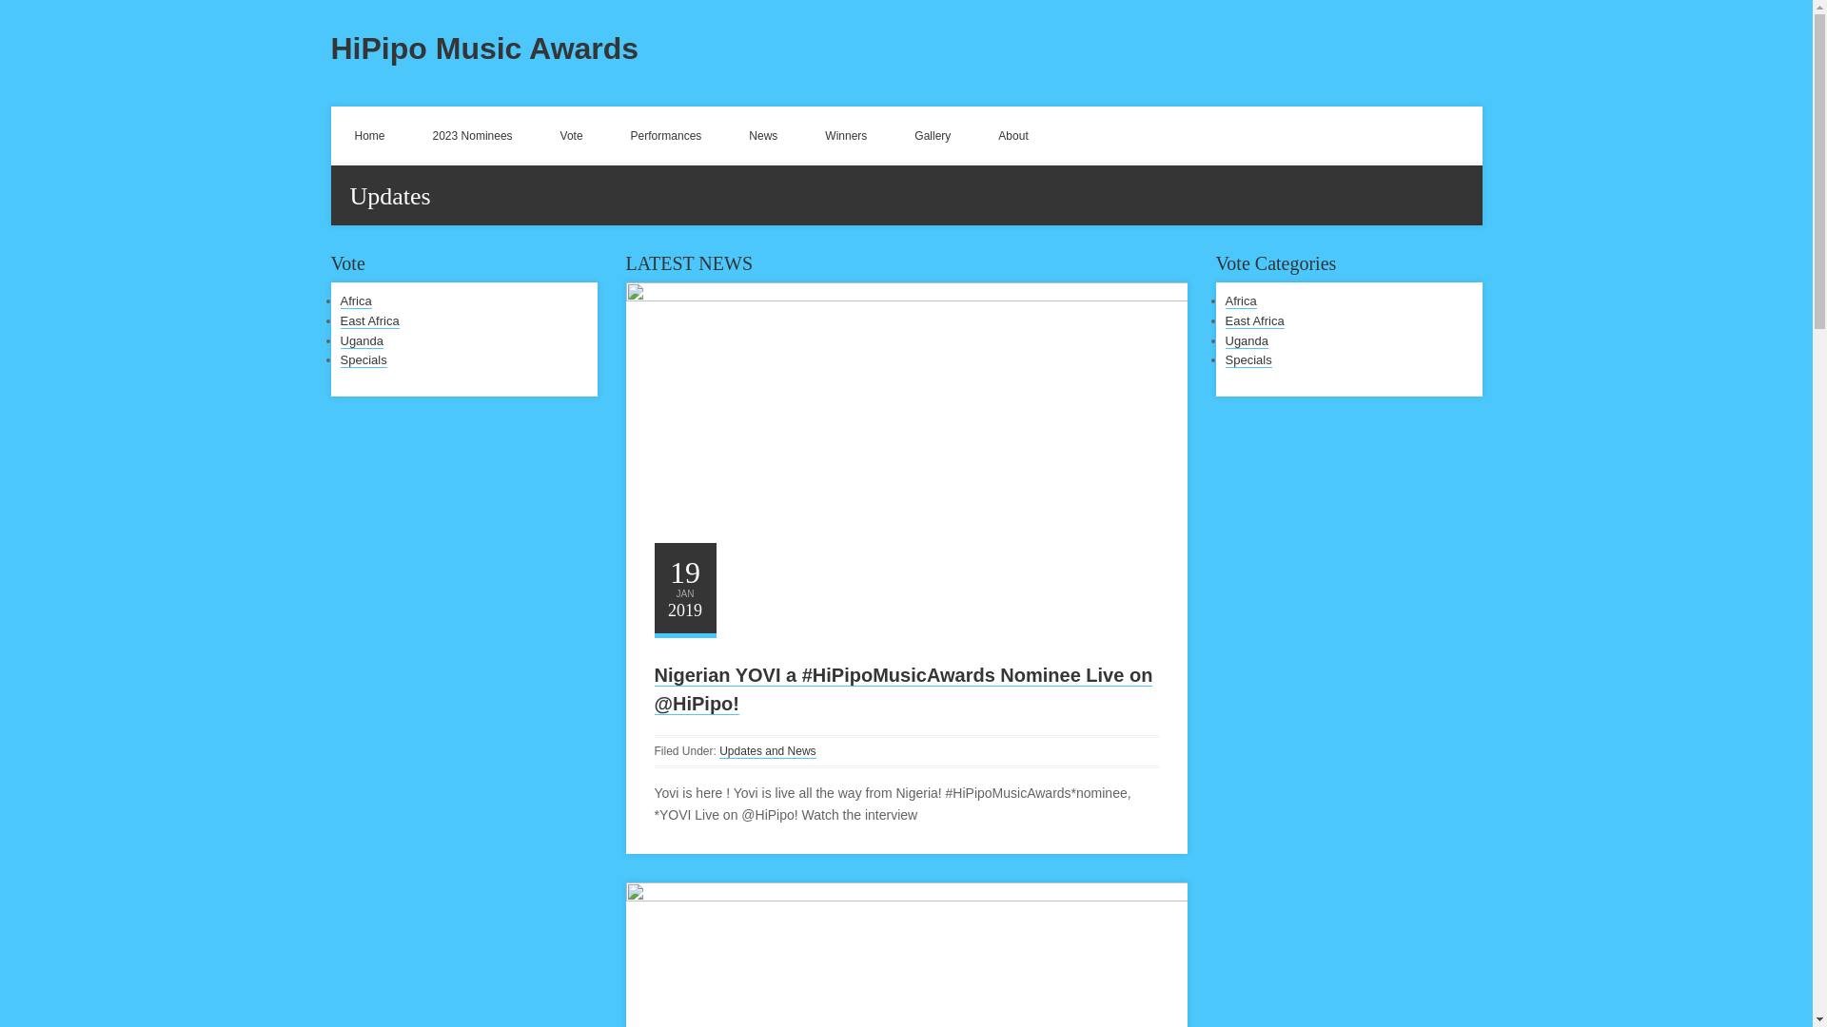  What do you see at coordinates (571, 135) in the screenshot?
I see `Vote` at bounding box center [571, 135].